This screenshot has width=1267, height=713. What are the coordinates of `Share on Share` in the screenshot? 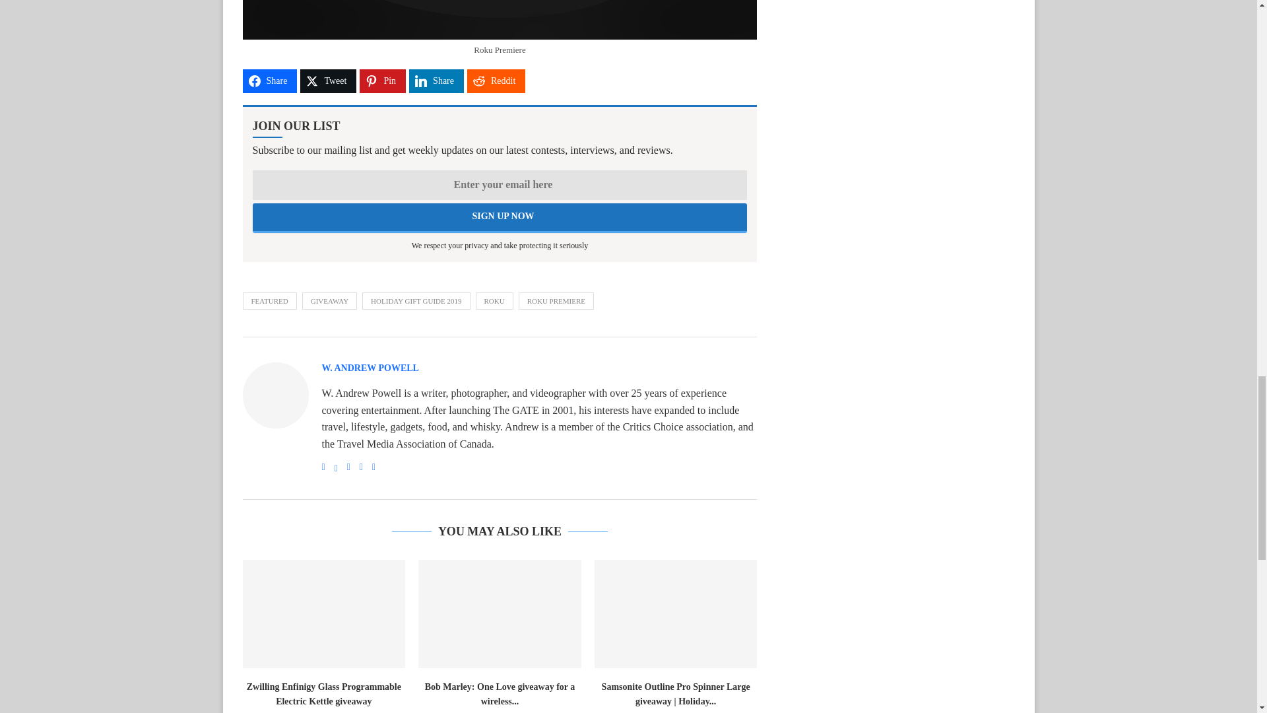 It's located at (271, 81).